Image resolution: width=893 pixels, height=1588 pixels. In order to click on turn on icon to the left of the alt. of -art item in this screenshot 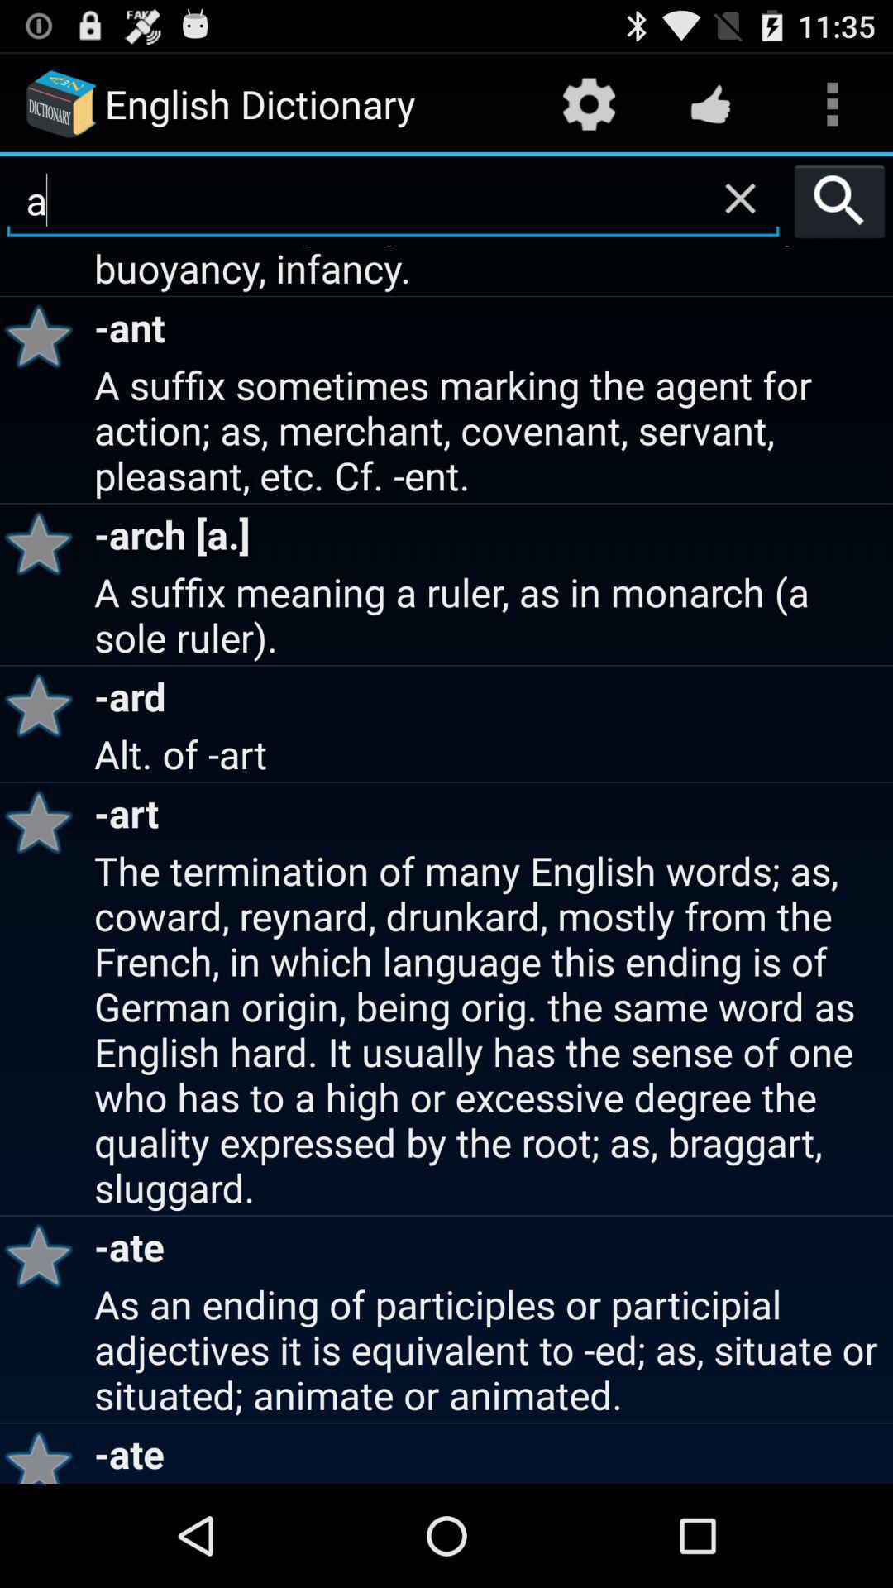, I will do `click(45, 822)`.